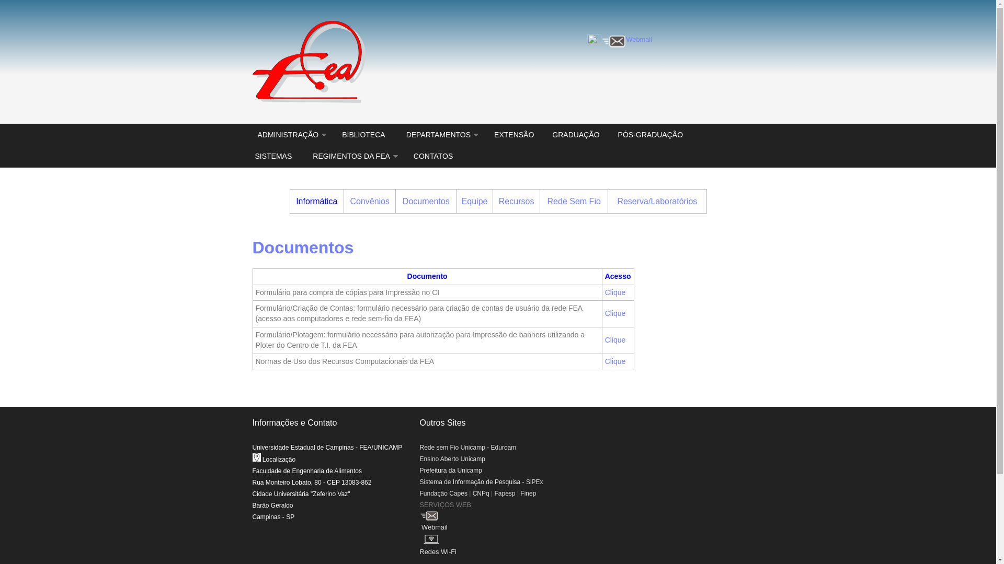 The width and height of the screenshot is (1004, 564). Describe the element at coordinates (528, 494) in the screenshot. I see `Finep` at that location.